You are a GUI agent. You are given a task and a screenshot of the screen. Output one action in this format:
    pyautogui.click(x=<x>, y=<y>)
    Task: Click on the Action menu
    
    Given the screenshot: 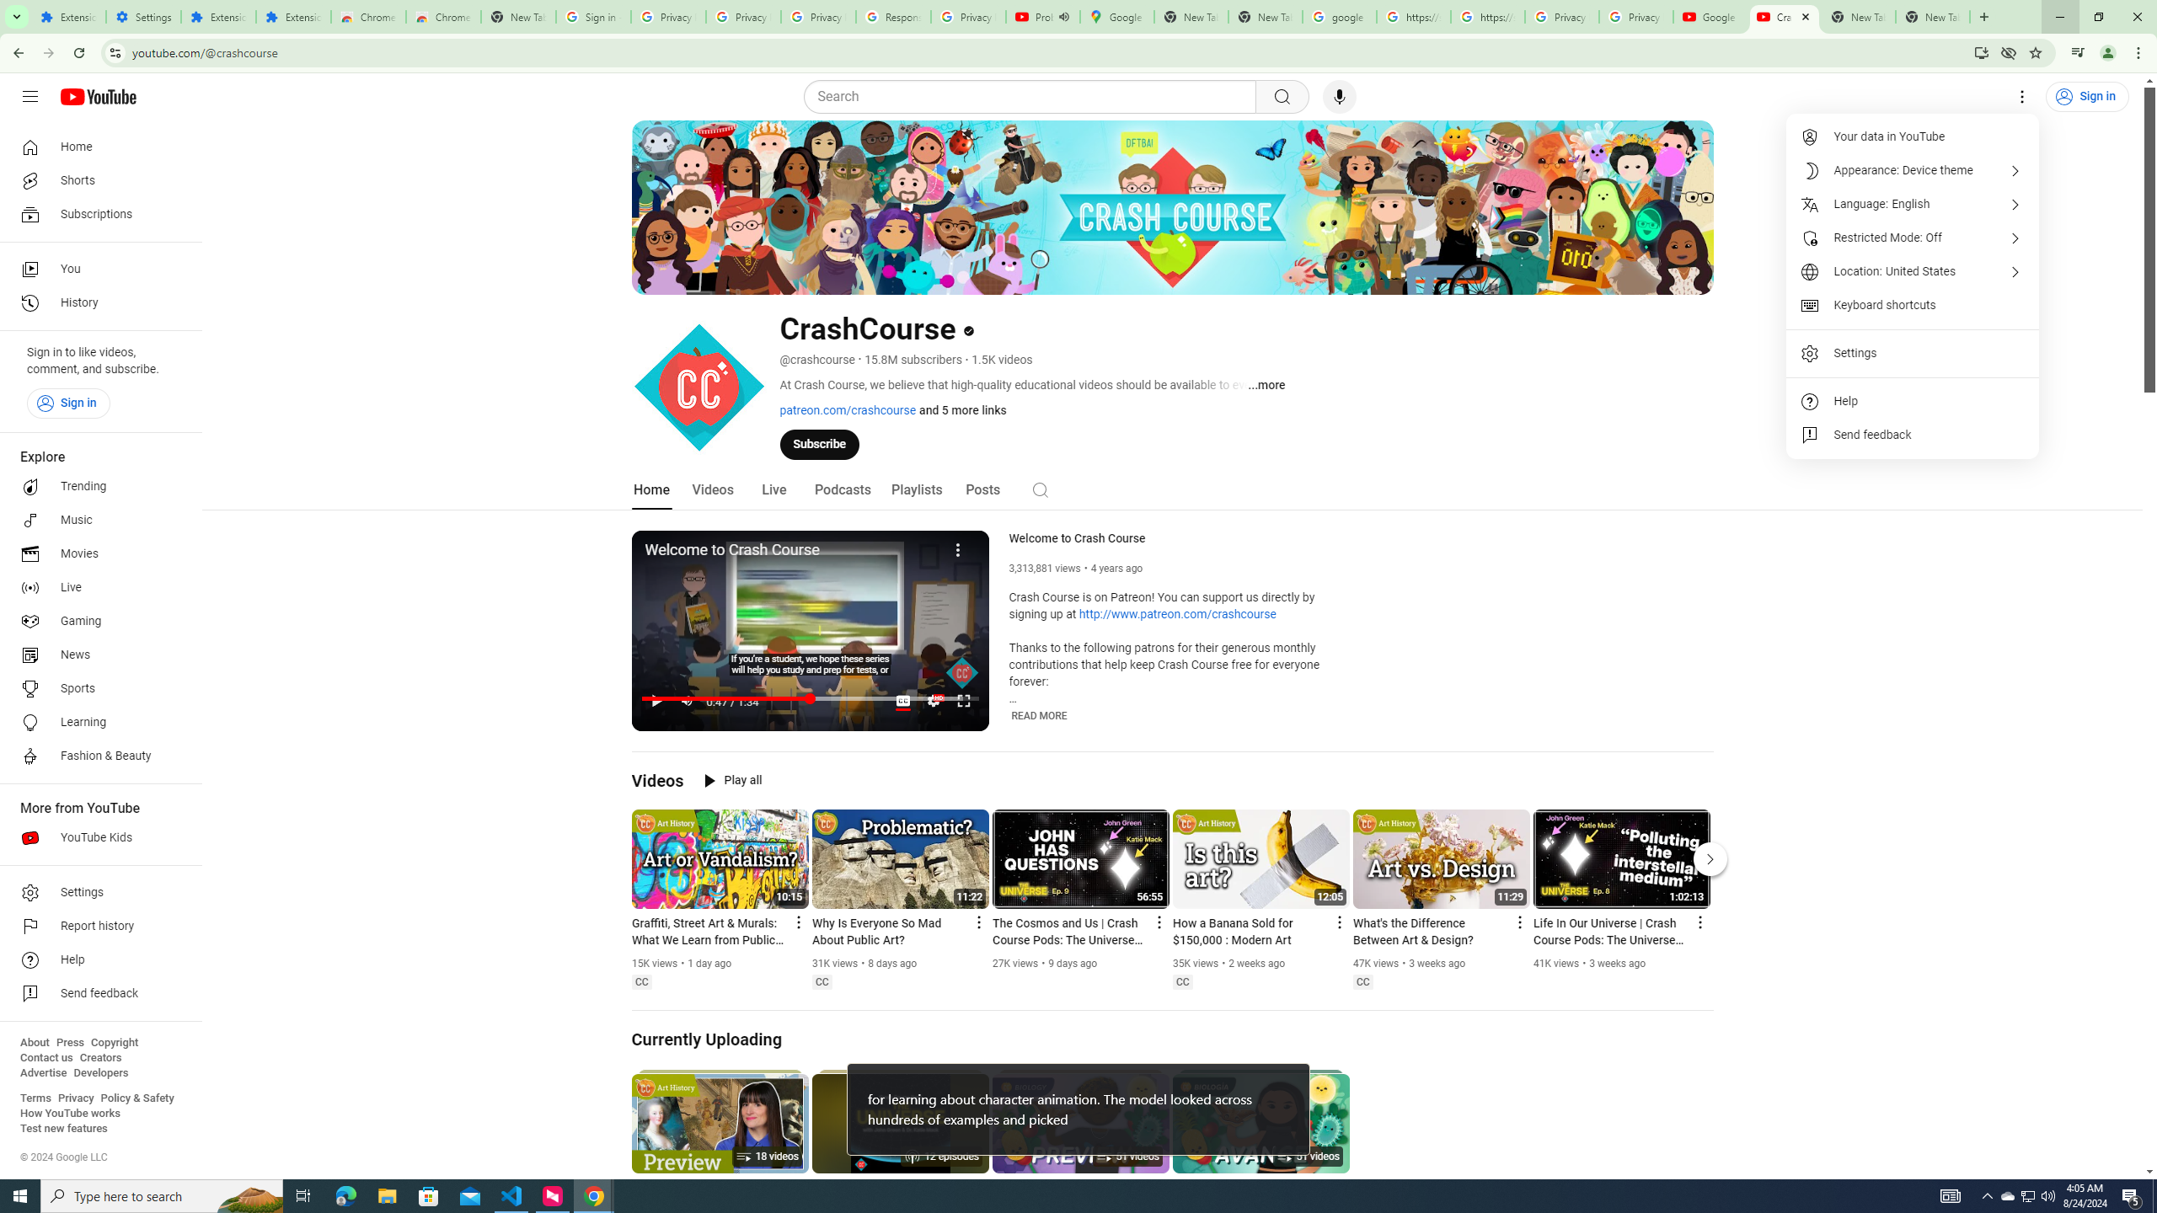 What is the action you would take?
    pyautogui.click(x=1699, y=922)
    